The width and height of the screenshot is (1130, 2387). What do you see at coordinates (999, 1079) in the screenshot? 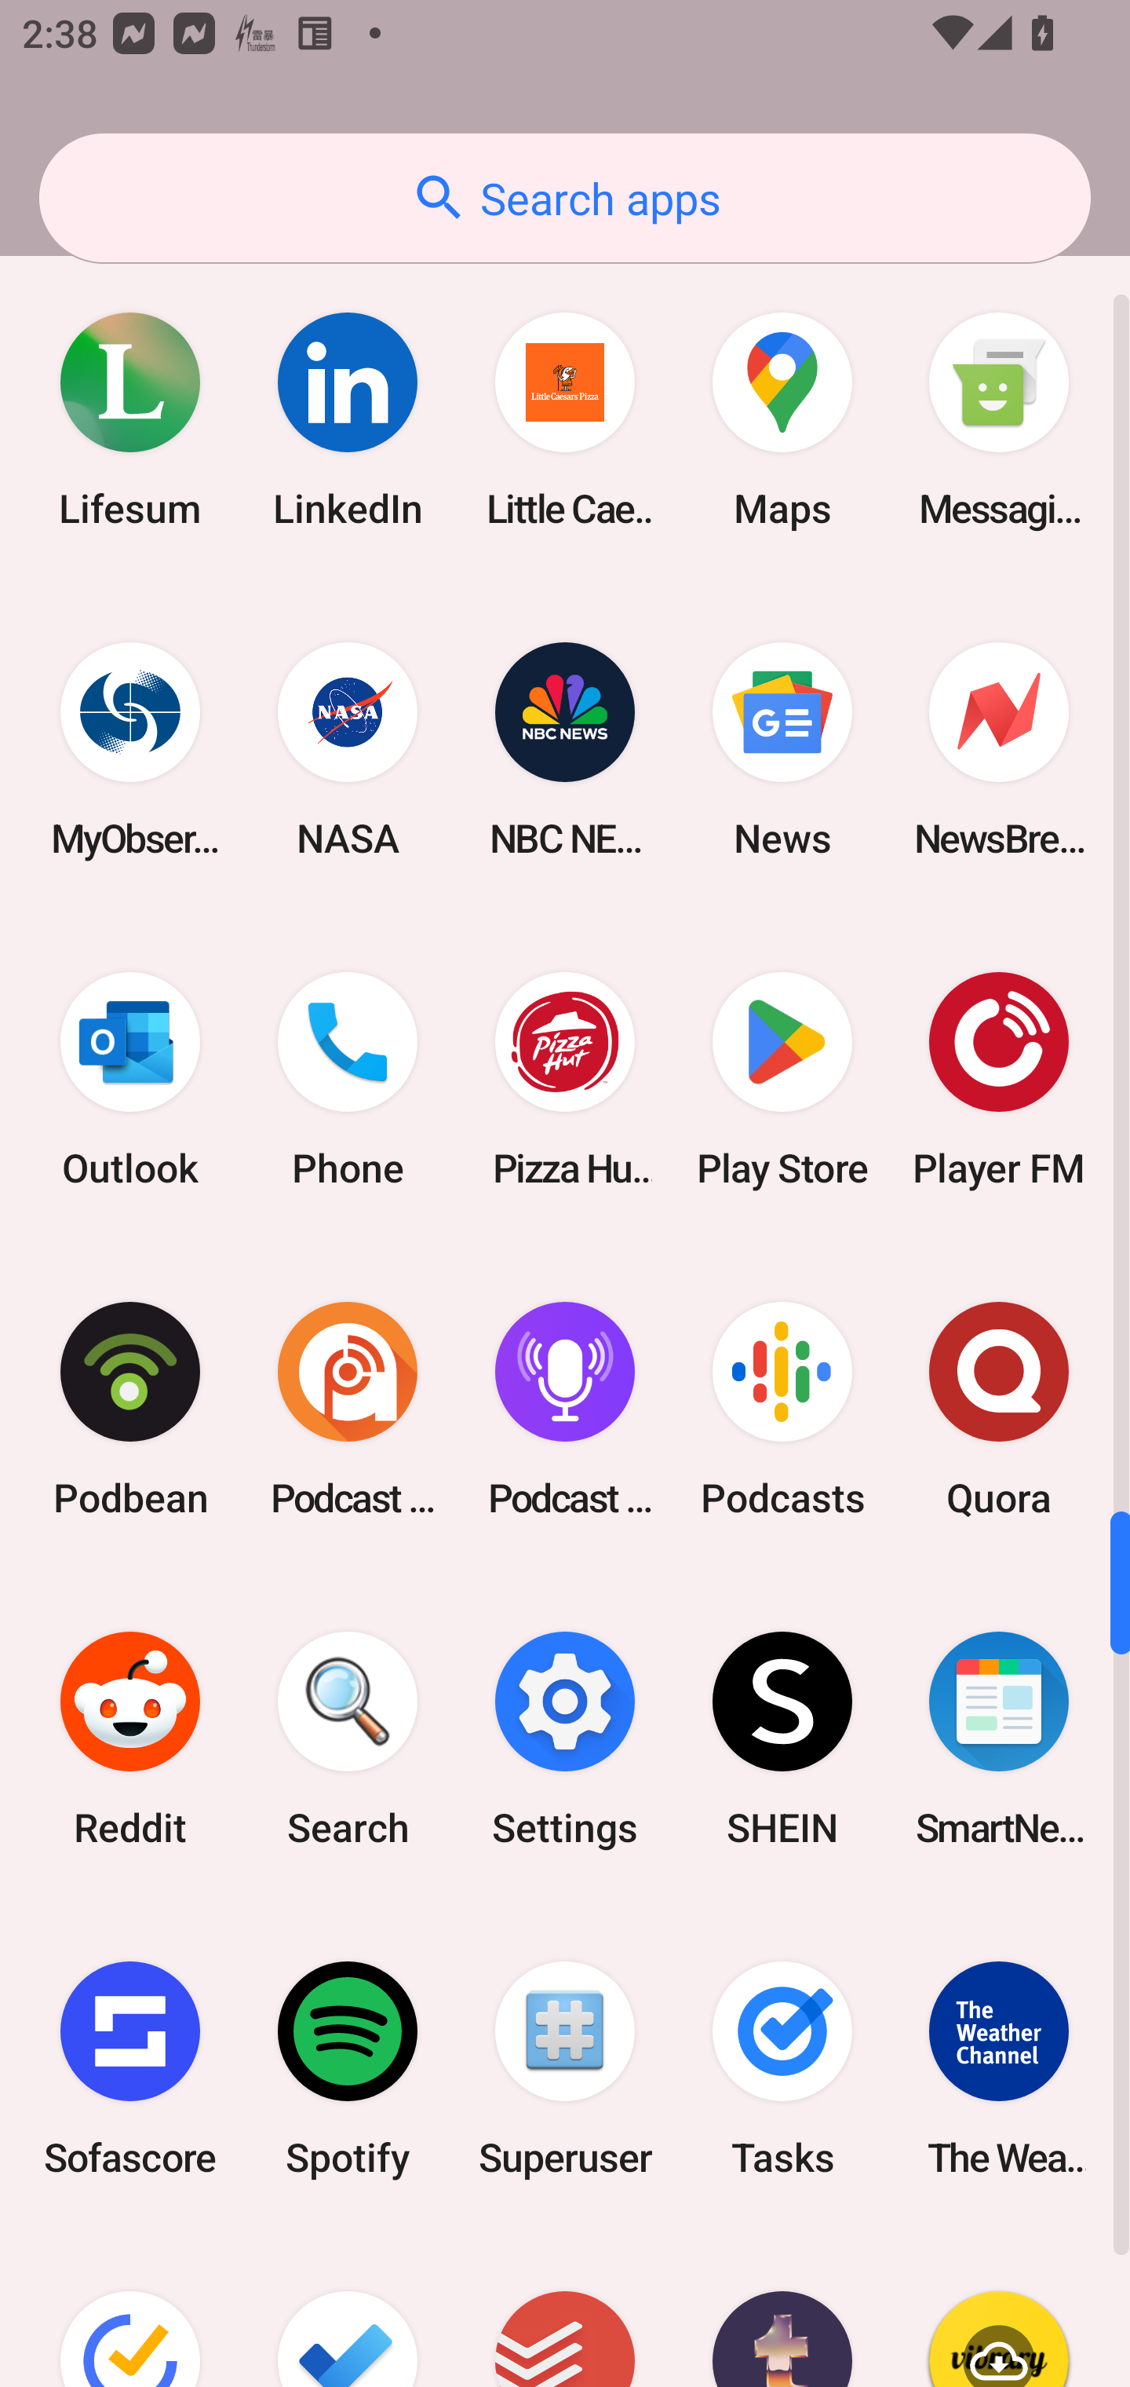
I see `Player FM` at bounding box center [999, 1079].